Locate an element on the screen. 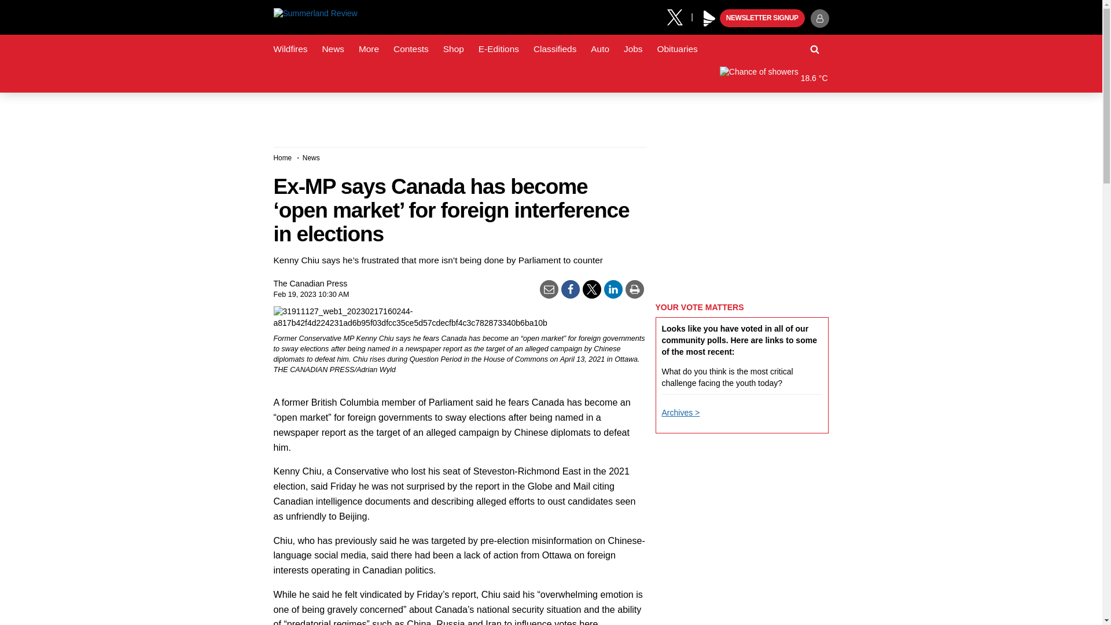 The height and width of the screenshot is (625, 1111). X is located at coordinates (679, 16).